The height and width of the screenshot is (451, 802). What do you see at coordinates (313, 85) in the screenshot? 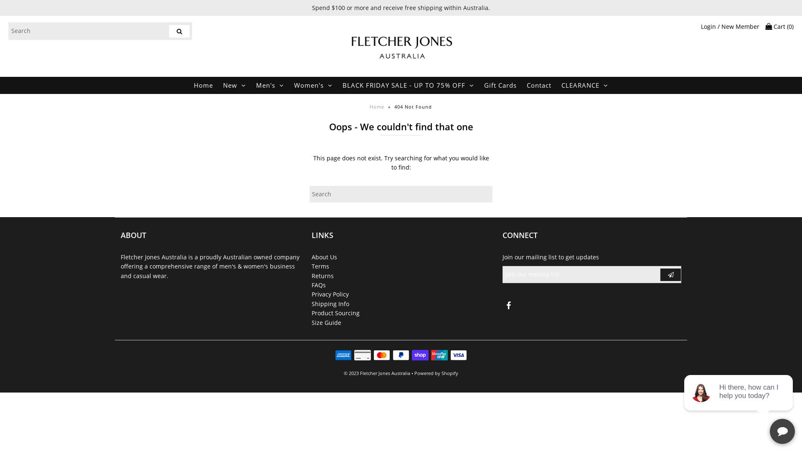
I see `Women's` at bounding box center [313, 85].